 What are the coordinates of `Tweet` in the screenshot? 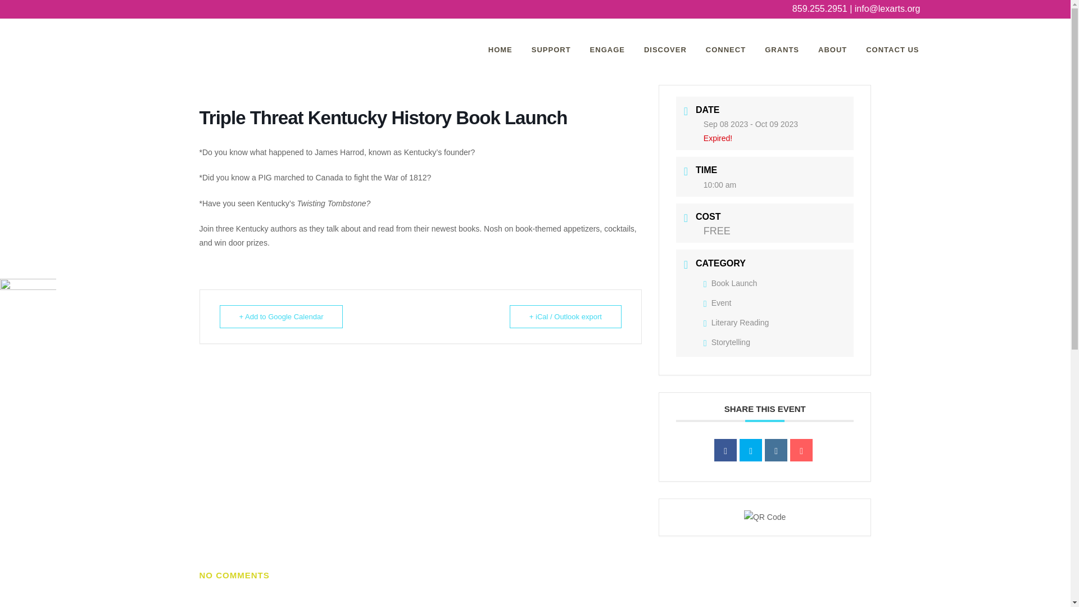 It's located at (750, 450).